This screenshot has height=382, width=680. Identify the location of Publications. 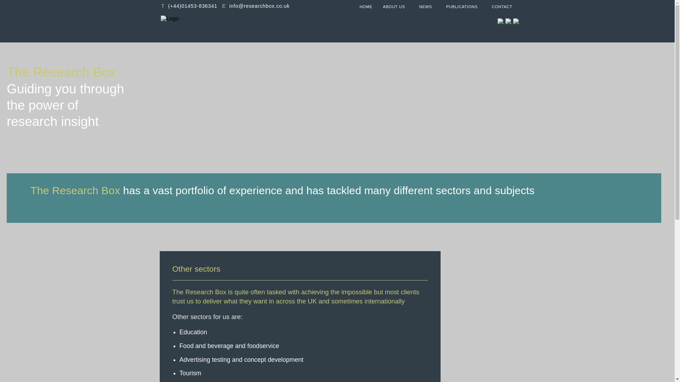
(462, 6).